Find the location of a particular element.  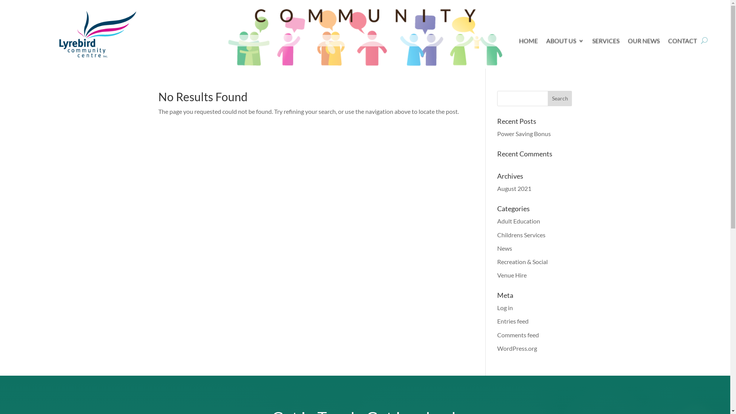

Comments feed is located at coordinates (518, 335).